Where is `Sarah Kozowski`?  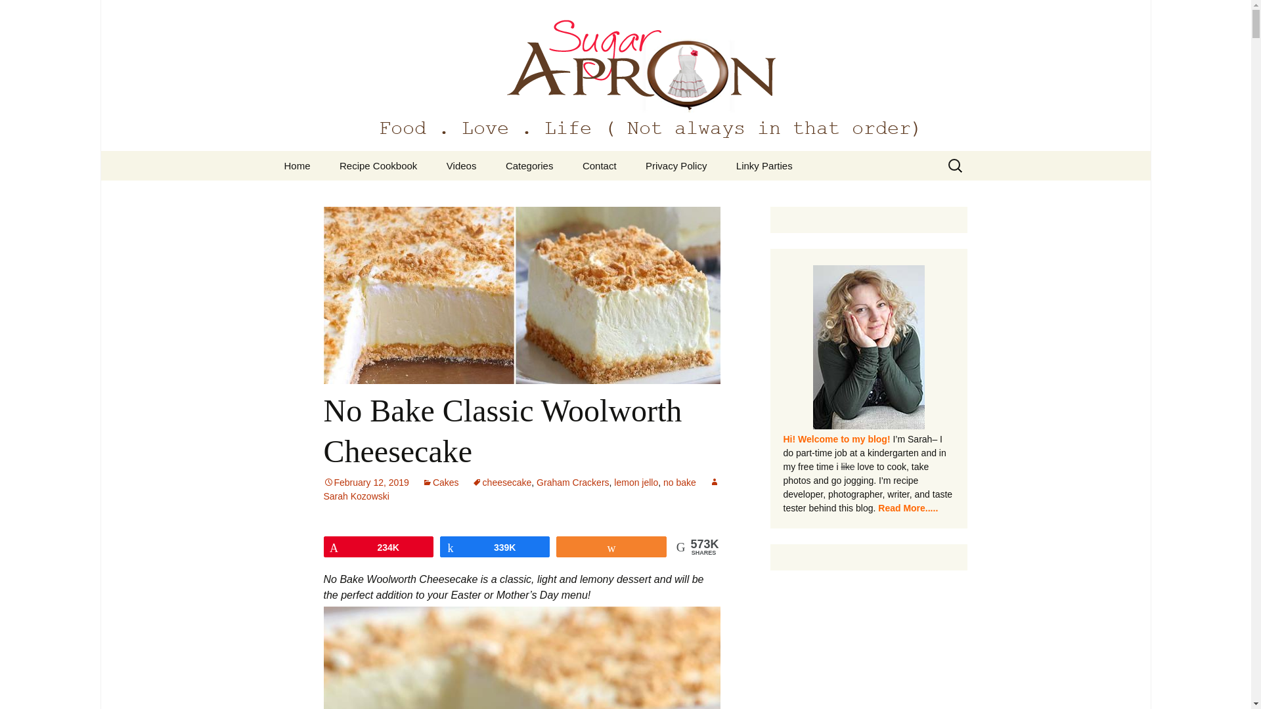
Sarah Kozowski is located at coordinates (520, 488).